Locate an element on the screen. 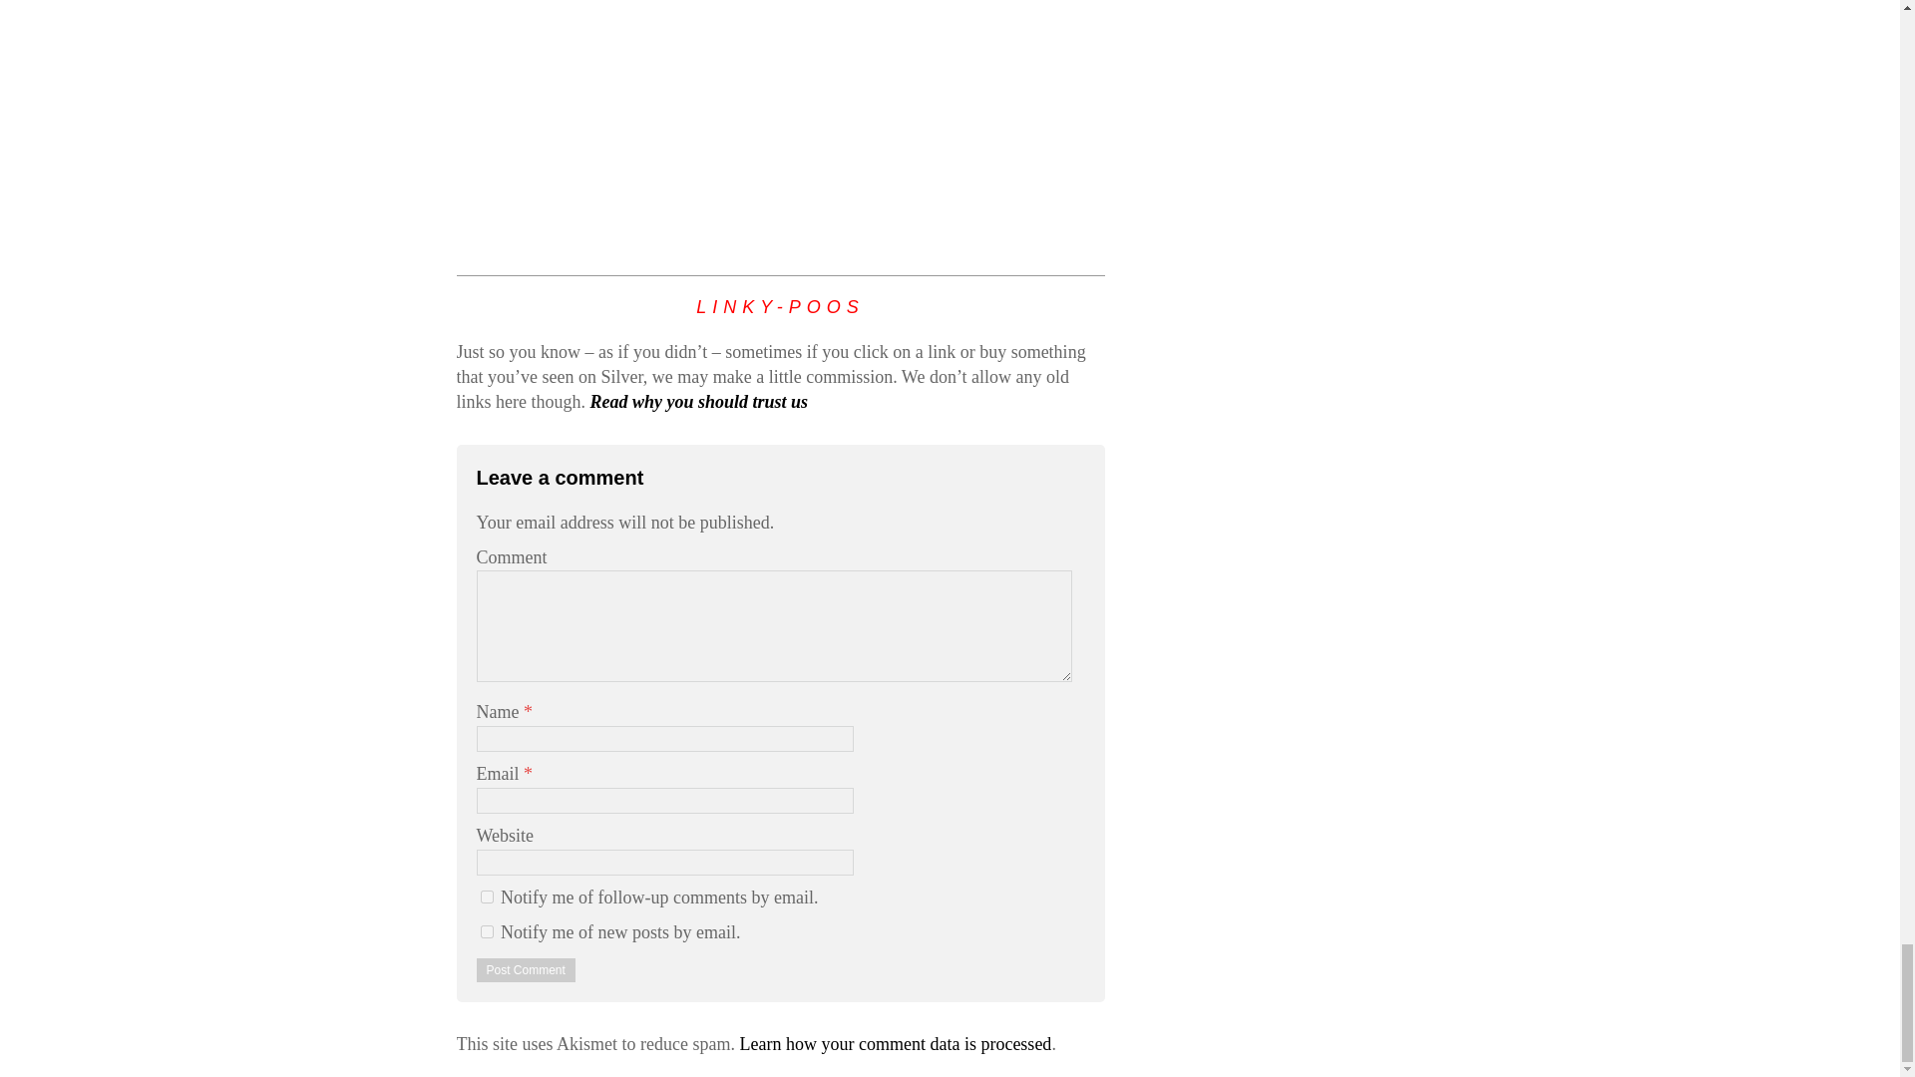 The height and width of the screenshot is (1077, 1915). Post Comment is located at coordinates (527, 969).